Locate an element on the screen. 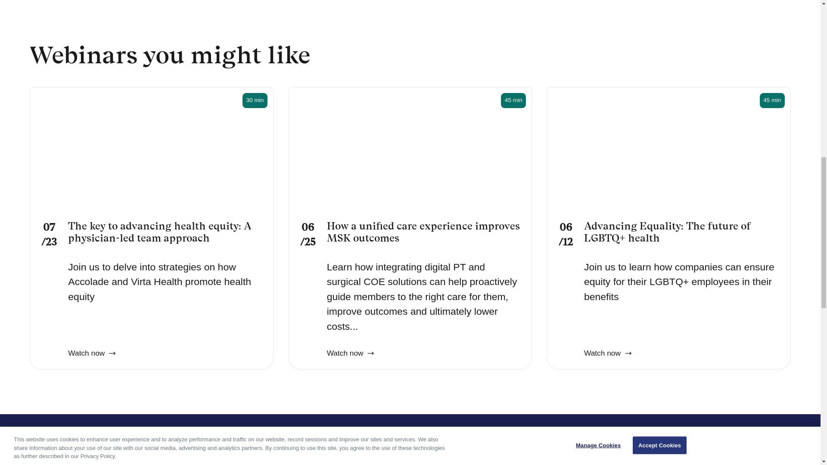 The image size is (827, 465). Watch now is located at coordinates (91, 345).